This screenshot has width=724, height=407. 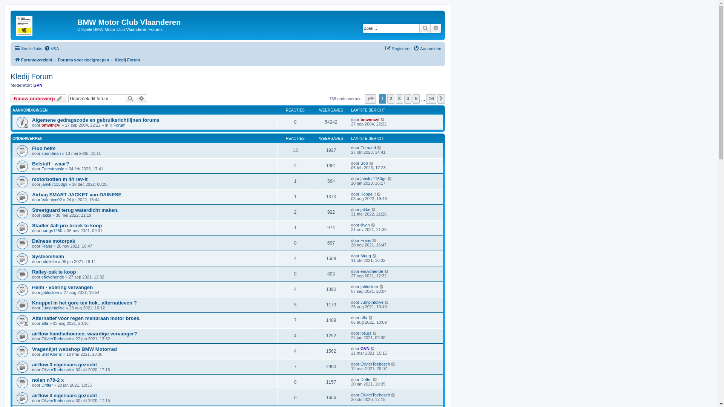 I want to click on janvk r1150gs, so click(x=54, y=184).